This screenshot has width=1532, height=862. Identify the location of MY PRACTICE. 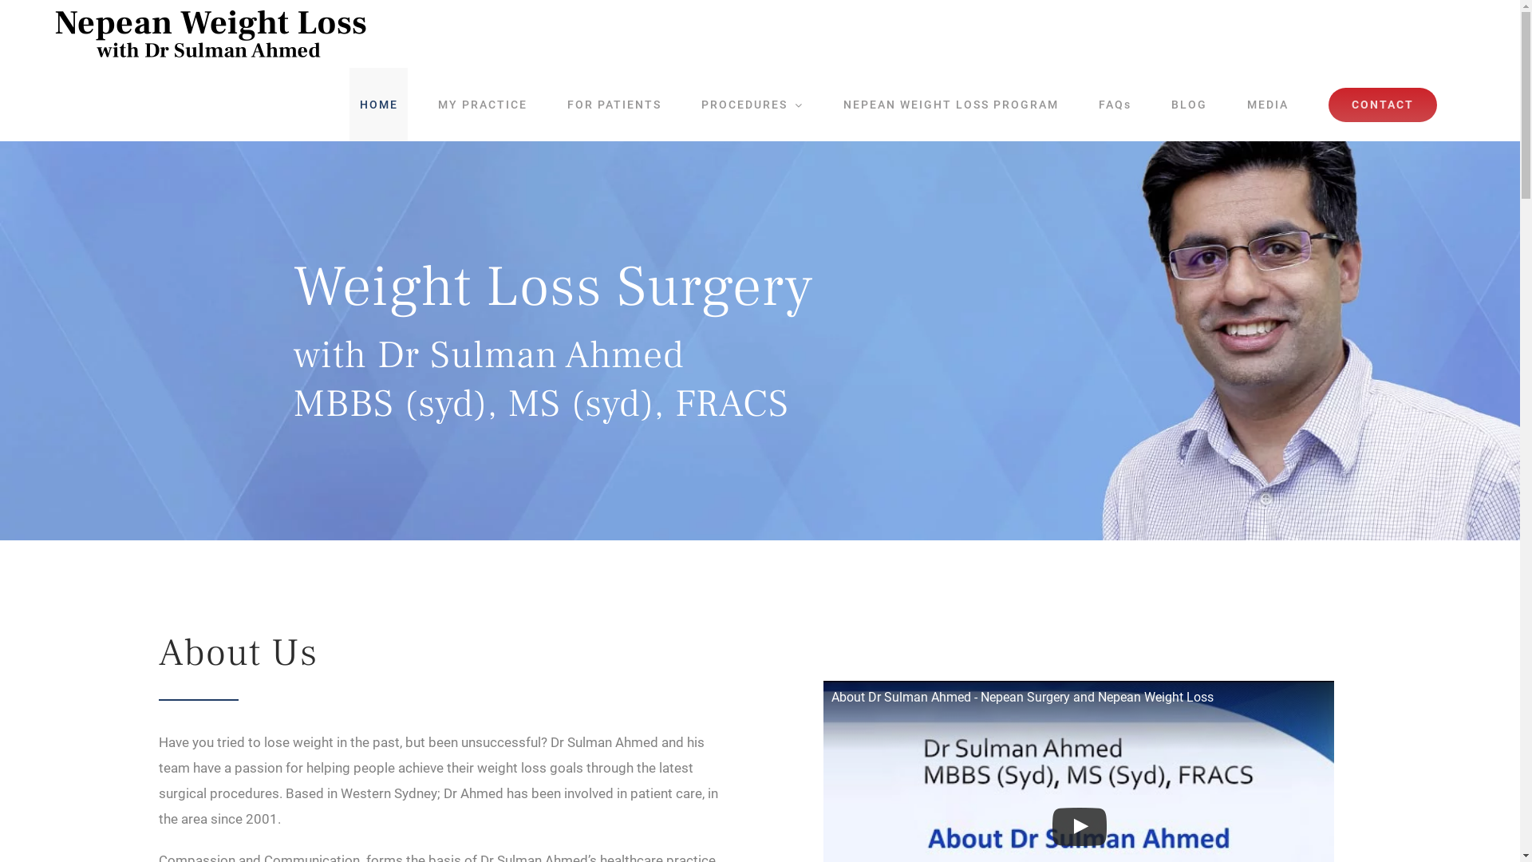
(482, 105).